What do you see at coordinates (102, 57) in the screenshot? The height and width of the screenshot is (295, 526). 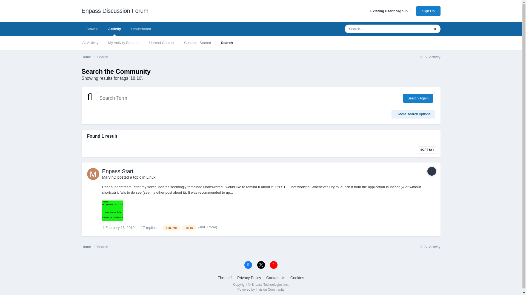 I see `Search` at bounding box center [102, 57].